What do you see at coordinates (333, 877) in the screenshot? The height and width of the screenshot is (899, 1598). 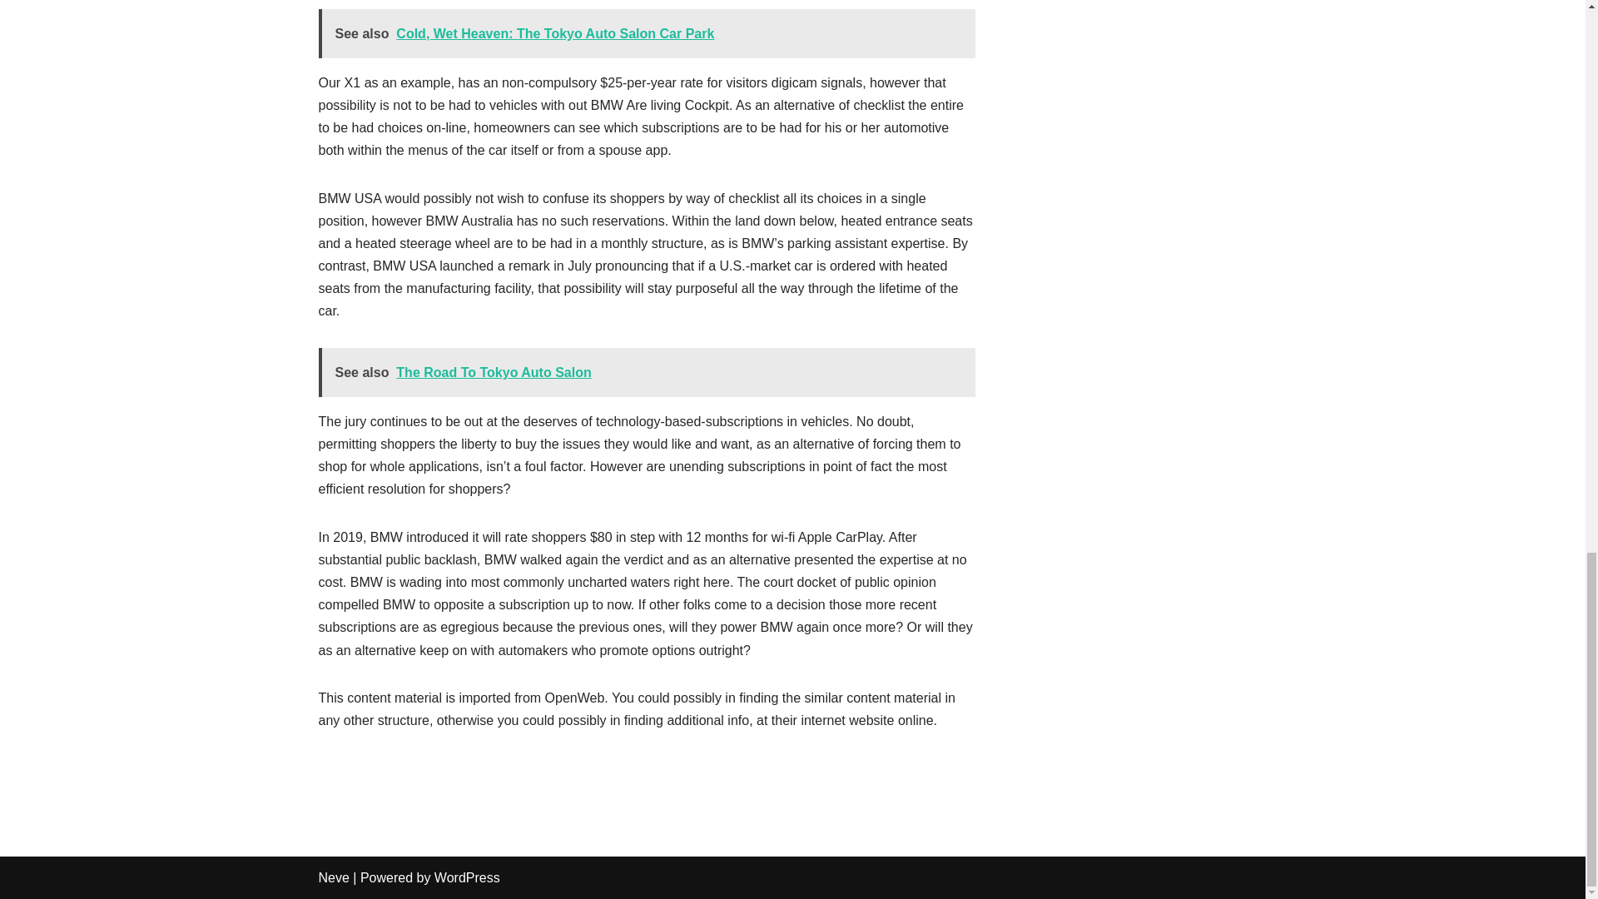 I see `Neve` at bounding box center [333, 877].